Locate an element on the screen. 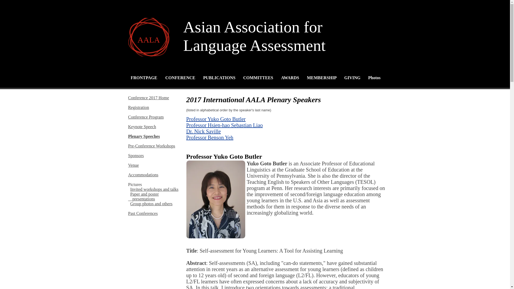  Group photos and others is located at coordinates (142, 78).